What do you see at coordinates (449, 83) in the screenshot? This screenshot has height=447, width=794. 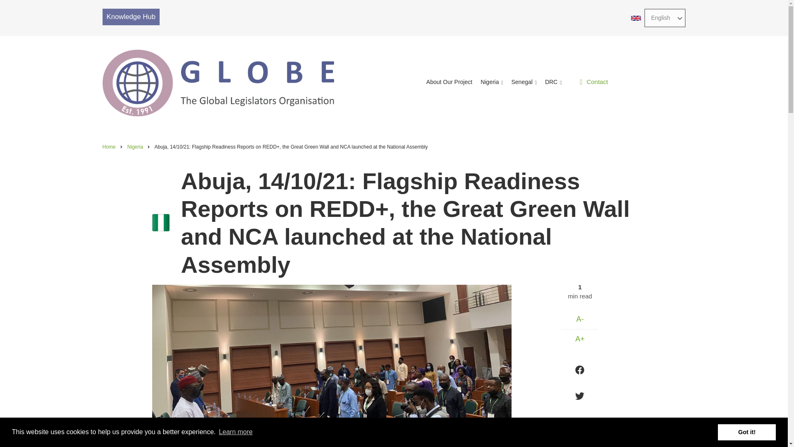 I see `About Our Project` at bounding box center [449, 83].